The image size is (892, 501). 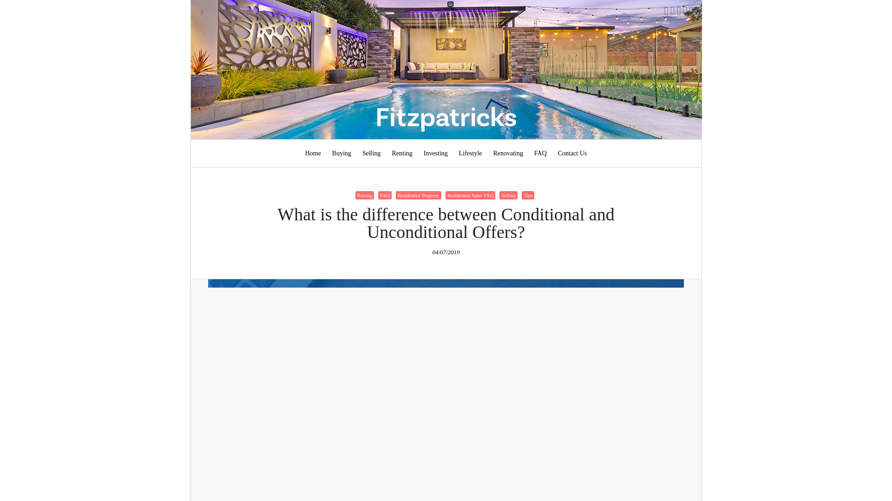 What do you see at coordinates (528, 195) in the screenshot?
I see `Tips` at bounding box center [528, 195].